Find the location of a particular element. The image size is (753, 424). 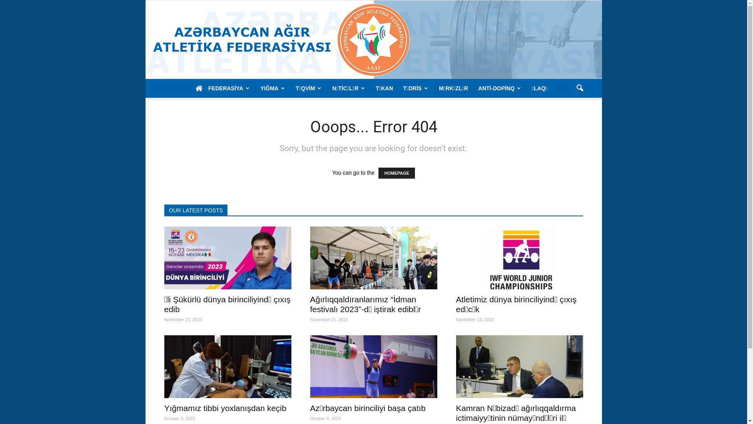

FEDERASIYA is located at coordinates (229, 88).